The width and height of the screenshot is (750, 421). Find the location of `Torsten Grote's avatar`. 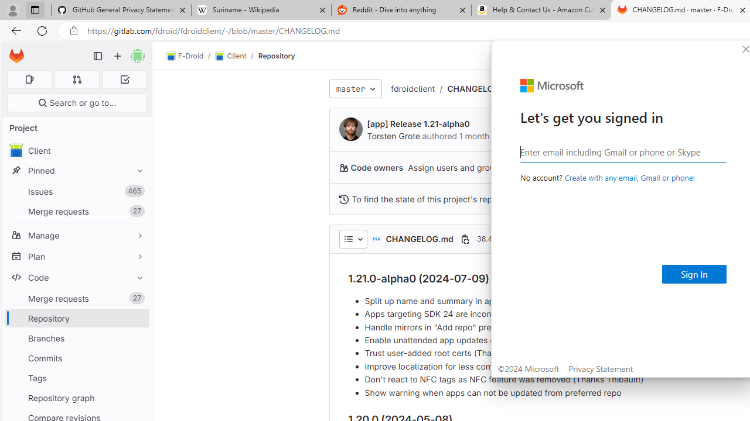

Torsten Grote's avatar is located at coordinates (350, 129).